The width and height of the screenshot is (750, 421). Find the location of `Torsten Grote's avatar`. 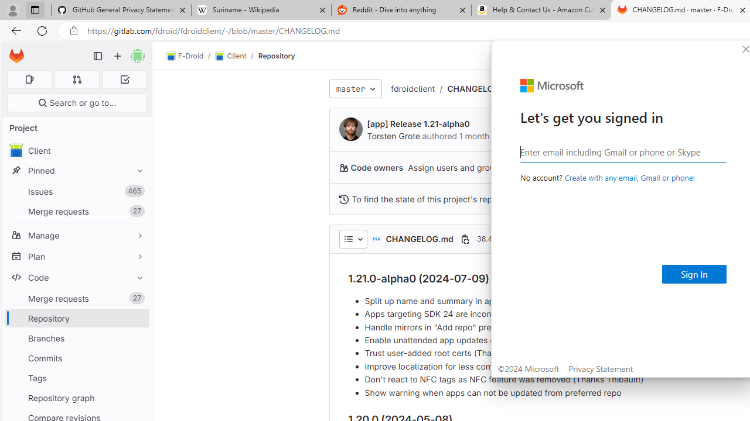

Torsten Grote's avatar is located at coordinates (350, 129).